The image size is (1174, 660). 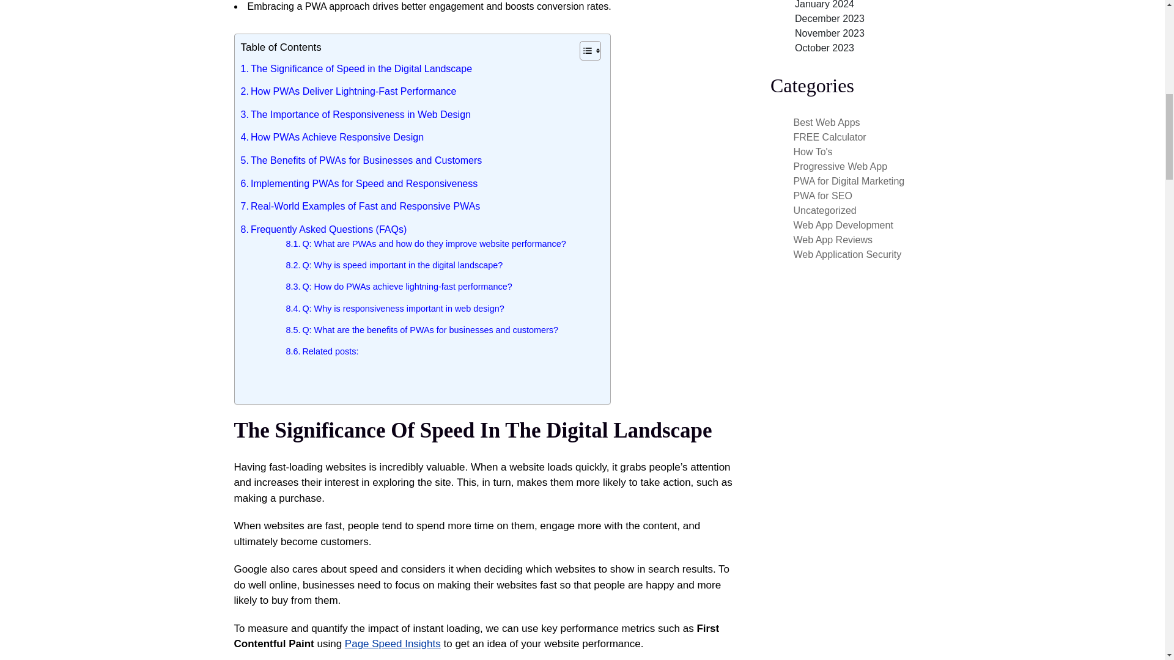 What do you see at coordinates (395, 309) in the screenshot?
I see `Q: Why is responsiveness important in web design?` at bounding box center [395, 309].